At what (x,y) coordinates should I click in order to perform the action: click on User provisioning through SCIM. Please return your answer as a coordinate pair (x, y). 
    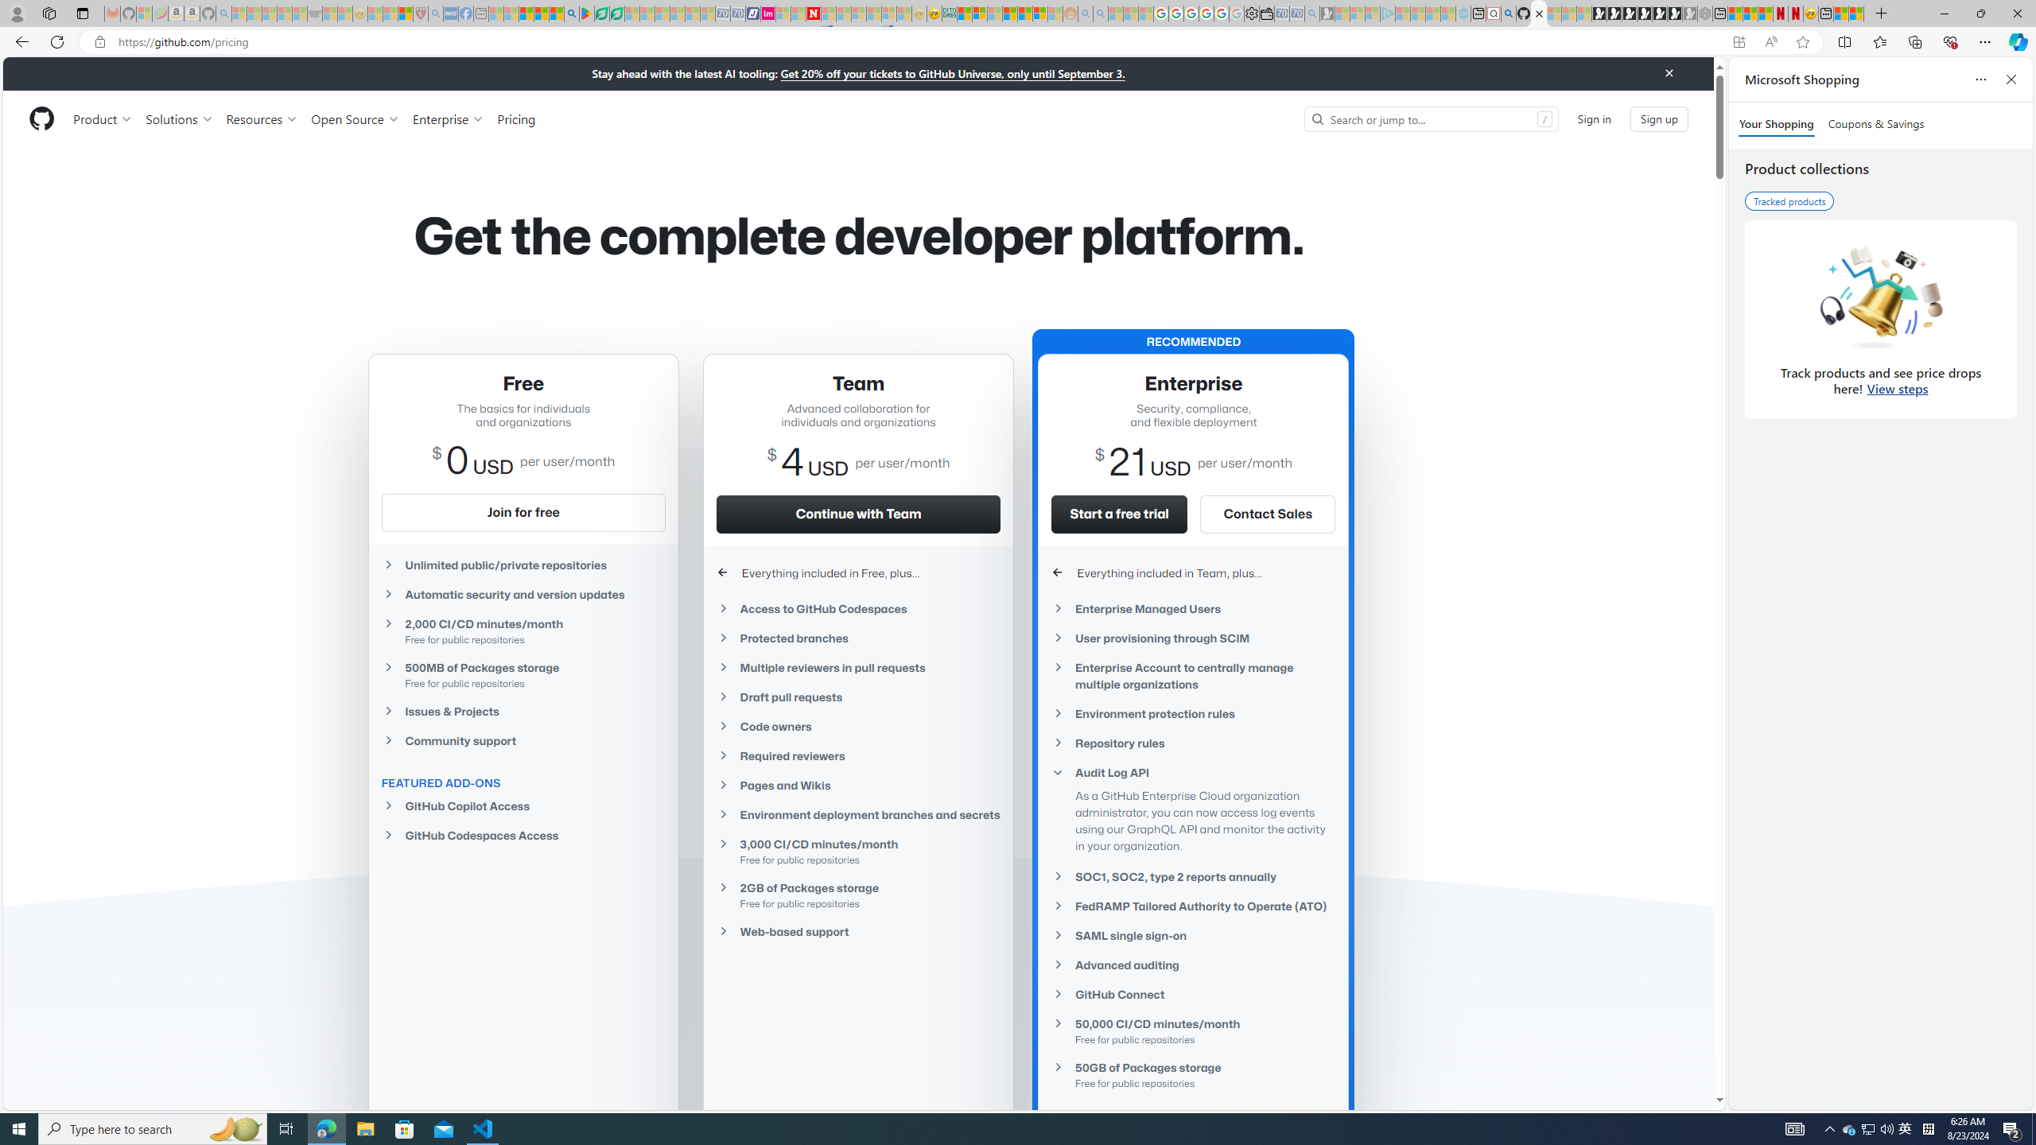
    Looking at the image, I should click on (1193, 638).